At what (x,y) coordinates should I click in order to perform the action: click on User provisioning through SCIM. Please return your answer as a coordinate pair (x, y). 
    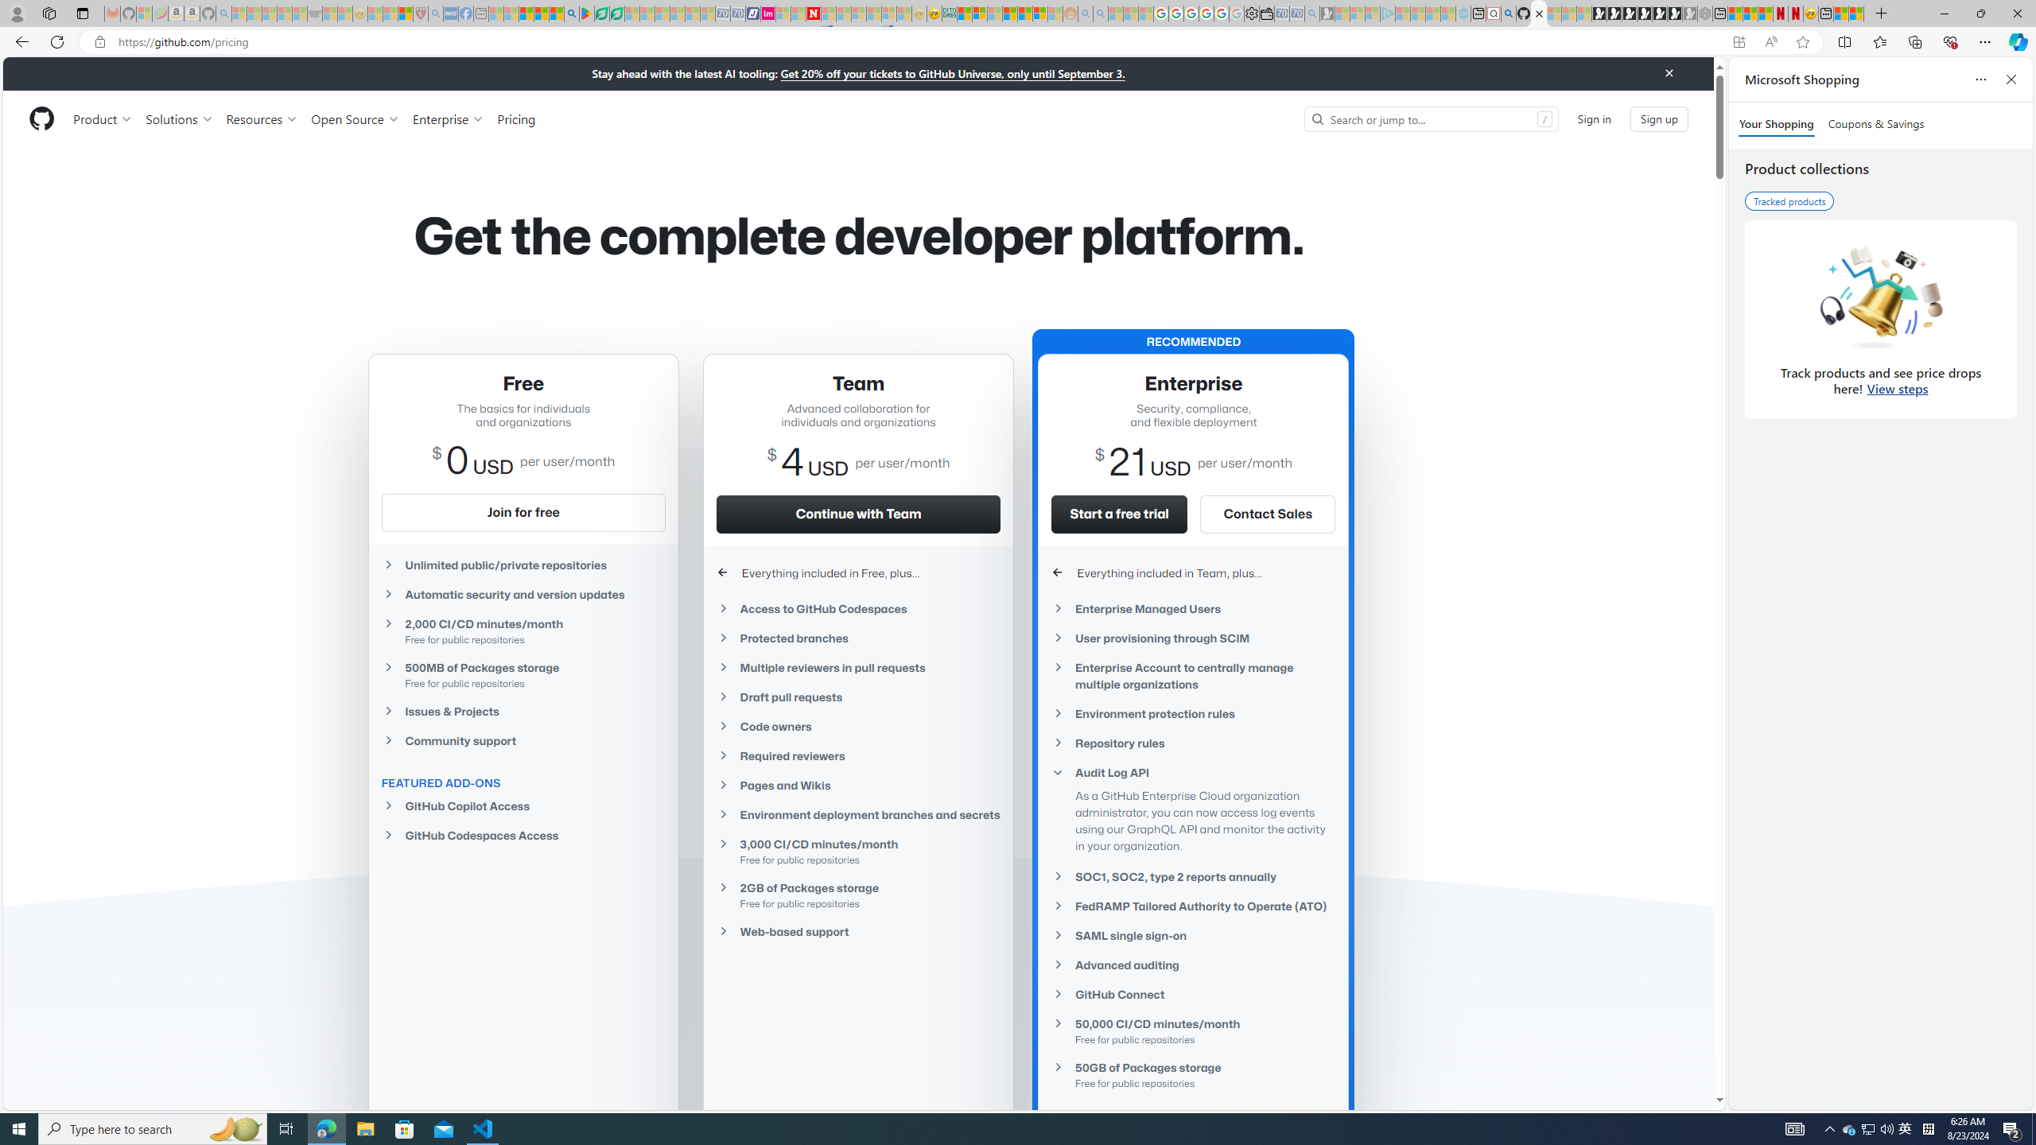
    Looking at the image, I should click on (1193, 638).